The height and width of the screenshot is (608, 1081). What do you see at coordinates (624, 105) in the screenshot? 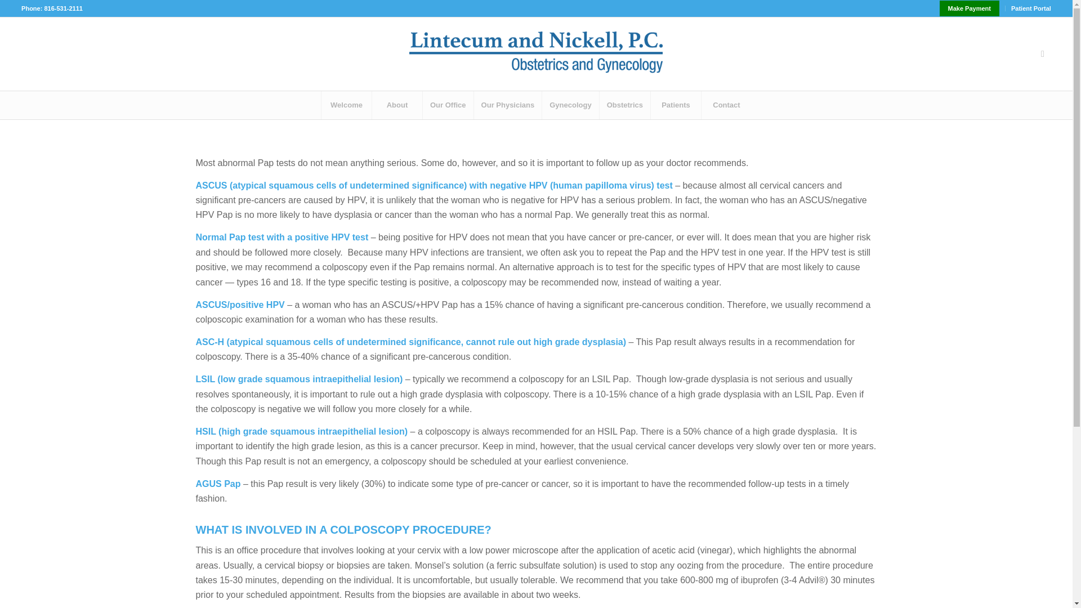
I see `Obstetrics` at bounding box center [624, 105].